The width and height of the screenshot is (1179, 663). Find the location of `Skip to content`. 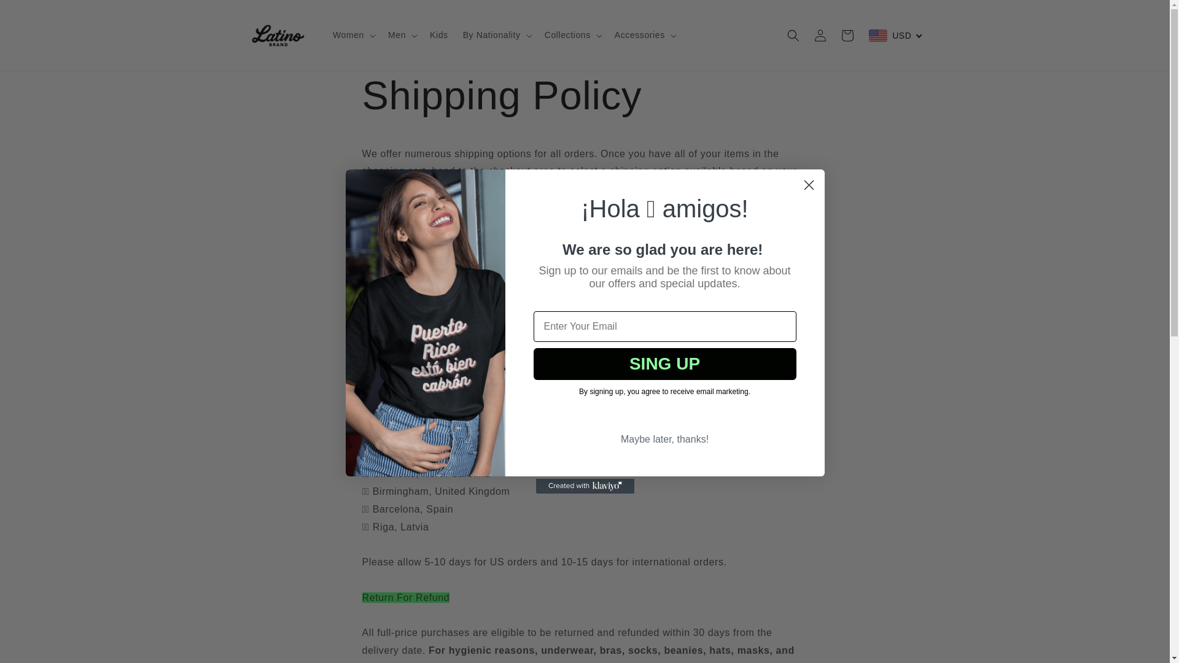

Skip to content is located at coordinates (37, 14).